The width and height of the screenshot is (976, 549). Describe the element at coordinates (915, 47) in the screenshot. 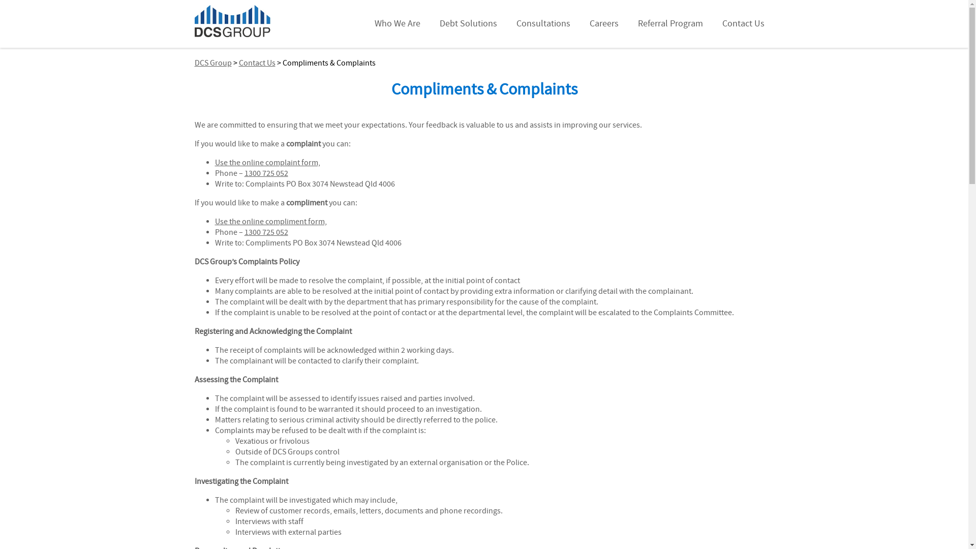

I see `Management` at that location.